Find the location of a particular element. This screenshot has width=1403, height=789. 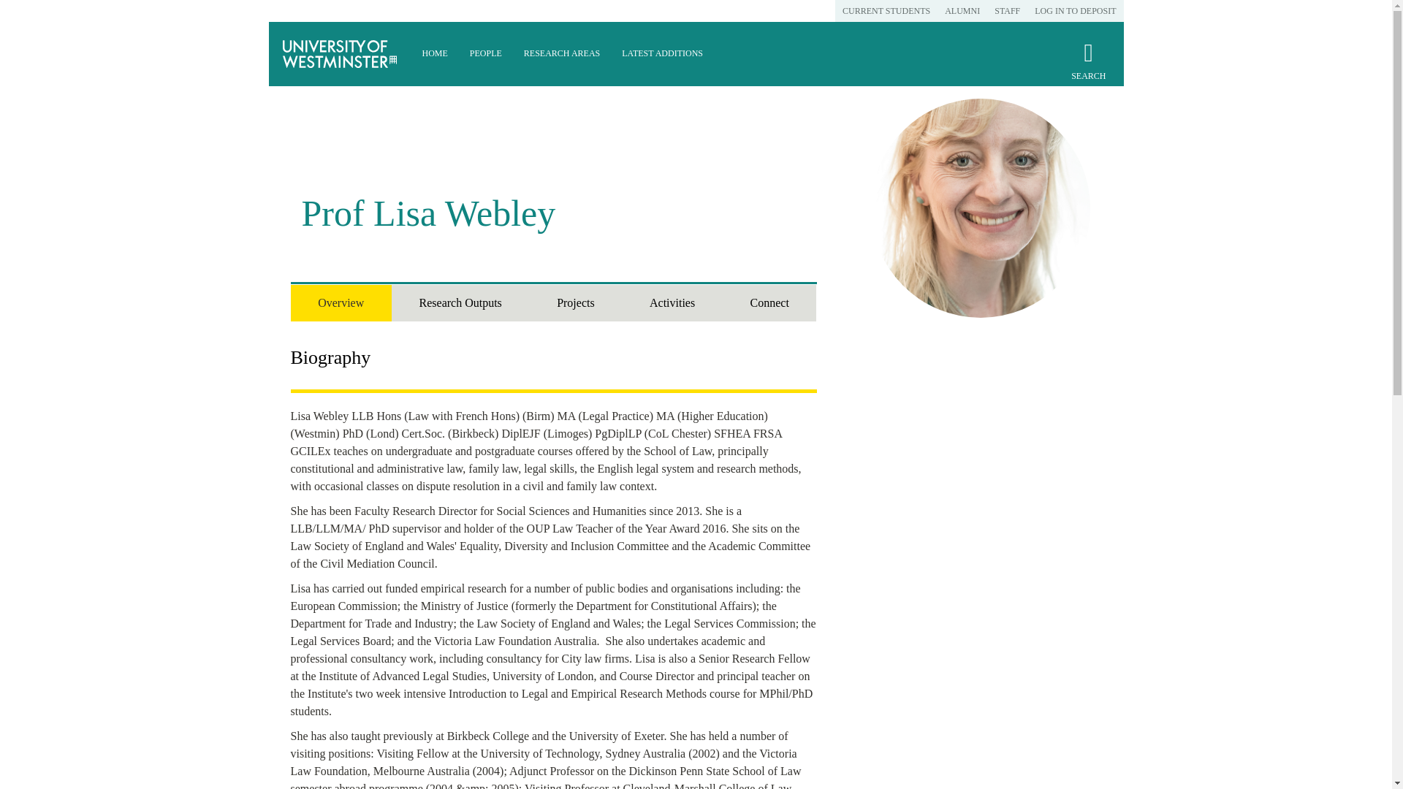

Activities is located at coordinates (672, 302).